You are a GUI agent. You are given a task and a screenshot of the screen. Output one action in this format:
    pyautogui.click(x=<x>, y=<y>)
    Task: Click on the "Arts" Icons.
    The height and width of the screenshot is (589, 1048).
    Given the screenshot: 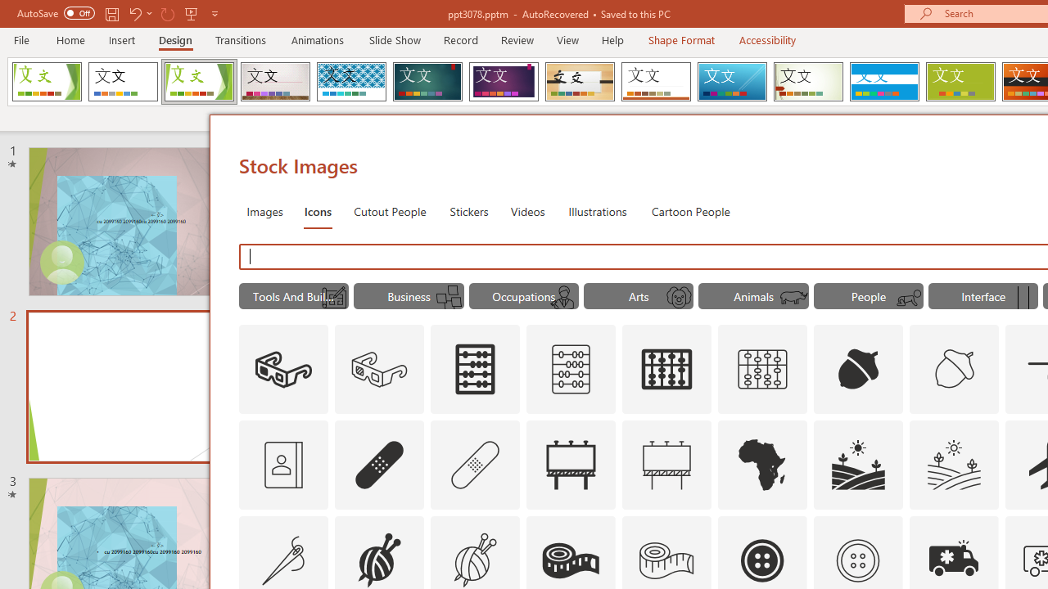 What is the action you would take?
    pyautogui.click(x=639, y=296)
    